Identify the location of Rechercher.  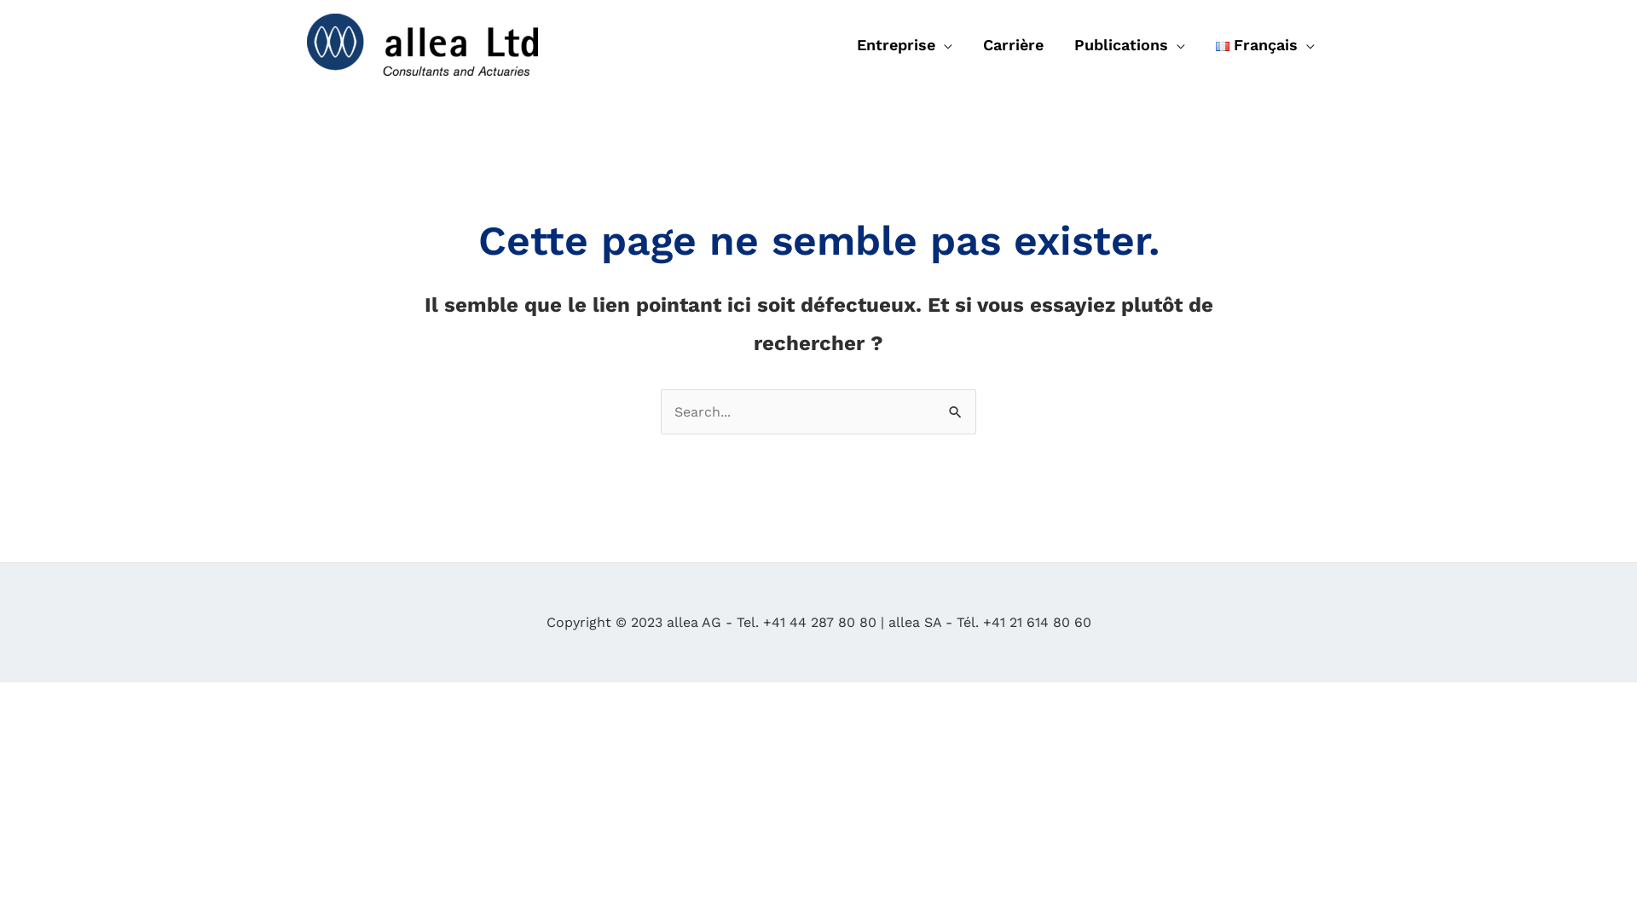
(957, 406).